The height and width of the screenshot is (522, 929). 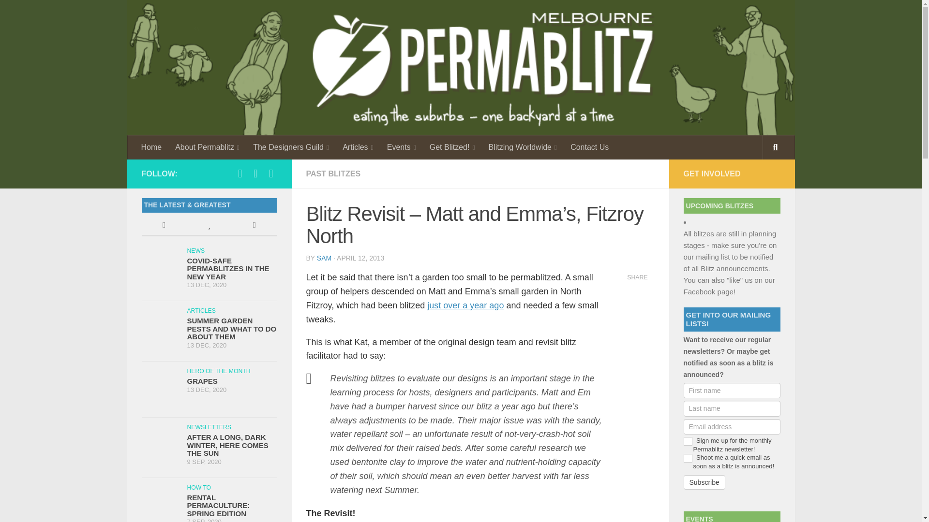 What do you see at coordinates (465, 305) in the screenshot?
I see `just over a year ago` at bounding box center [465, 305].